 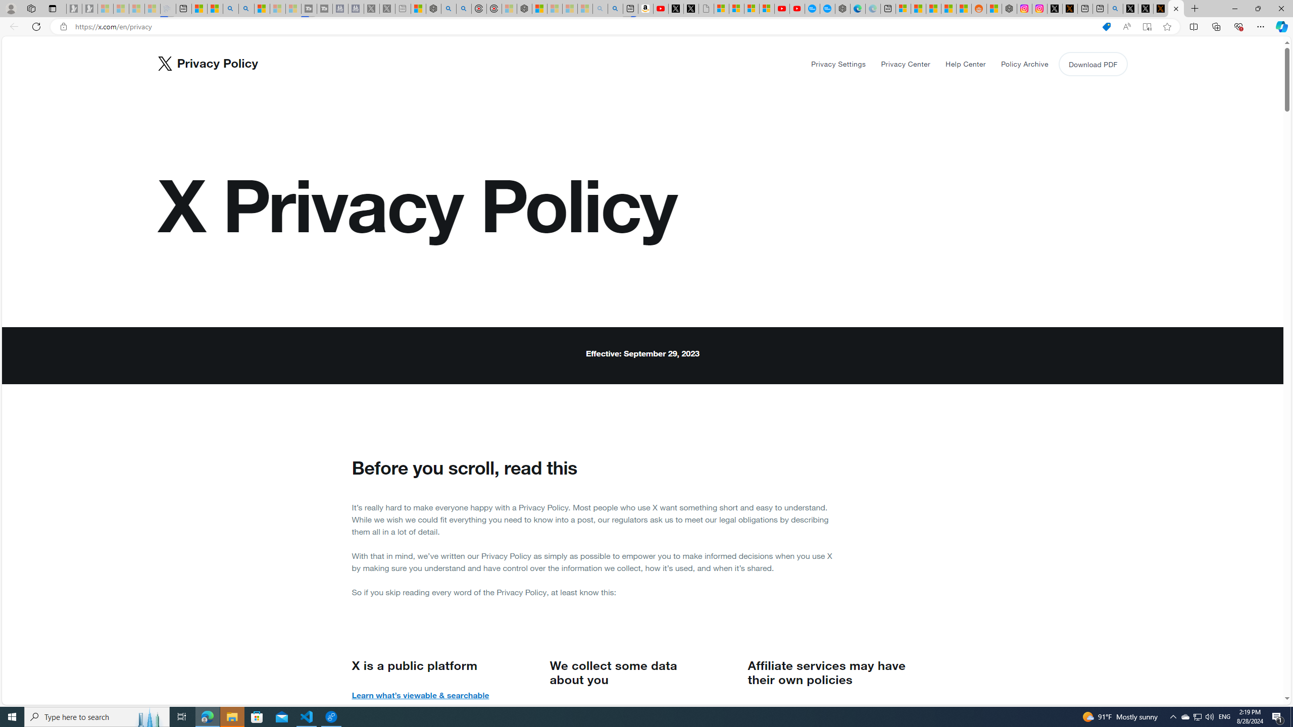 What do you see at coordinates (1106, 27) in the screenshot?
I see `Shopping in Microsoft Edge` at bounding box center [1106, 27].